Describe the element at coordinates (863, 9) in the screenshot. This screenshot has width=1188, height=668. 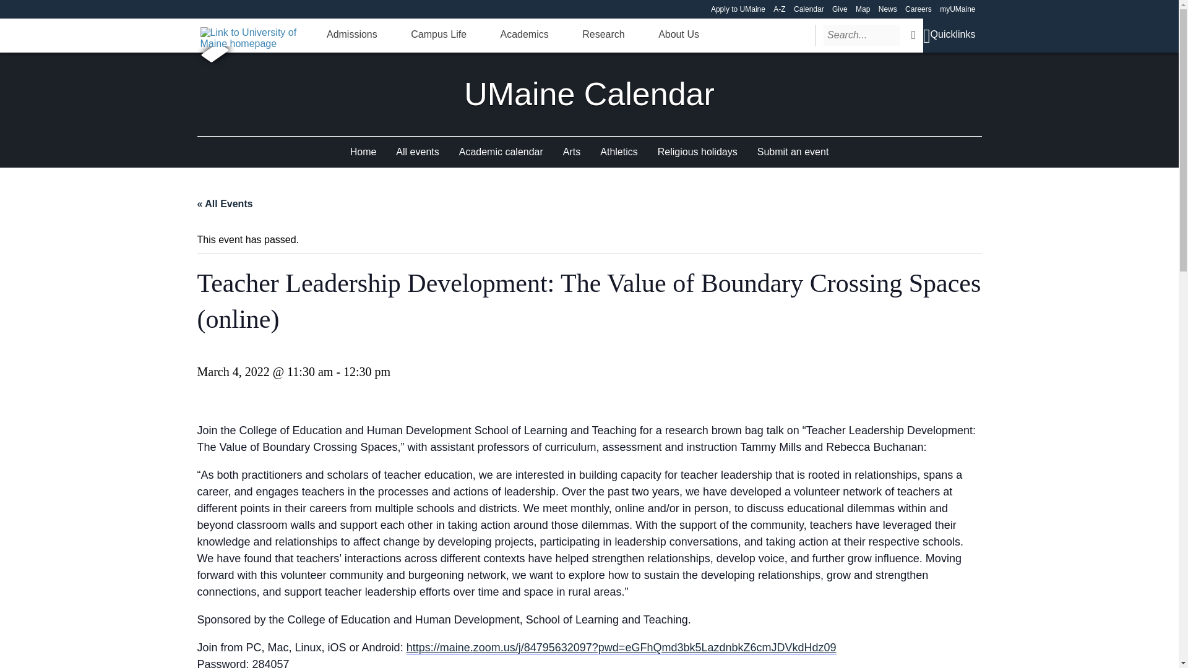
I see `Map` at that location.